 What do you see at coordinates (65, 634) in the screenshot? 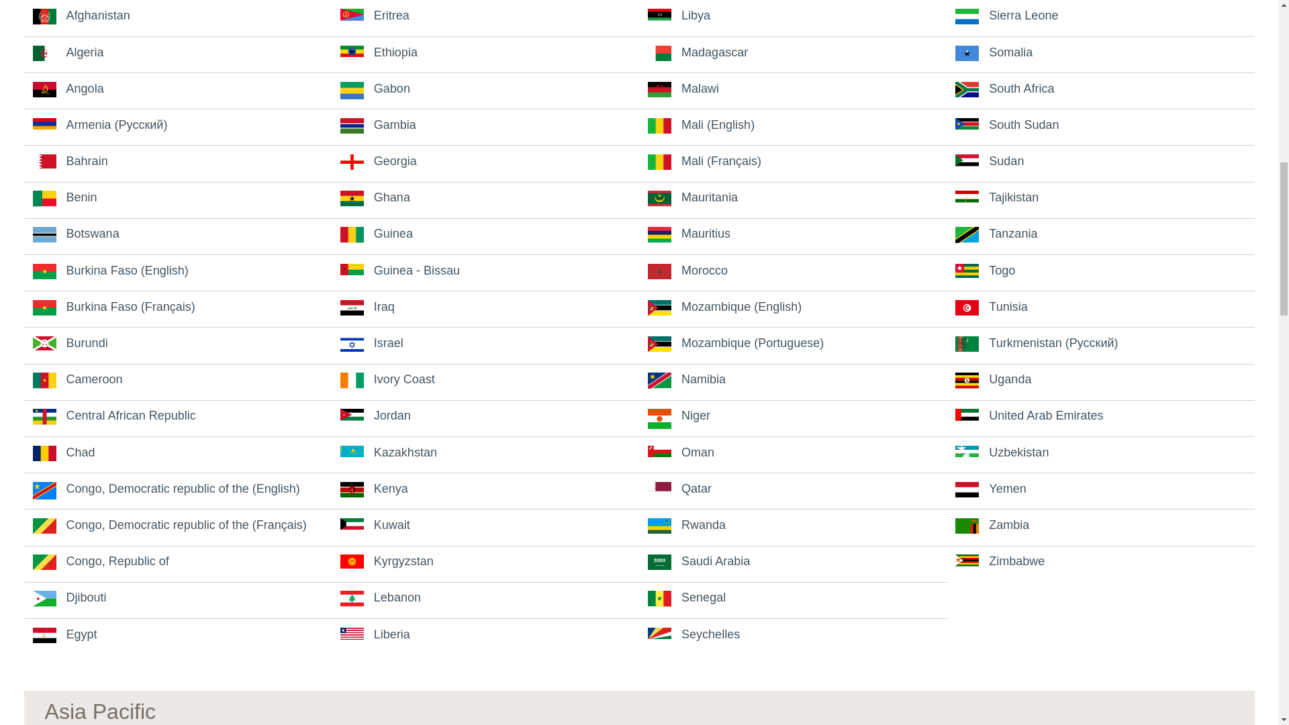
I see `Egypt` at bounding box center [65, 634].